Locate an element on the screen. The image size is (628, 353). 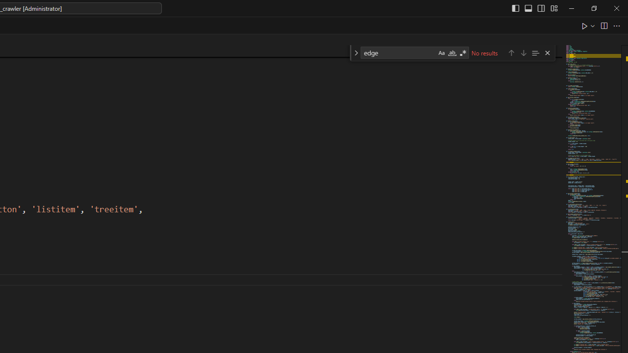
Toggle Panel (Ctrl+J) is located at coordinates (528, 8).